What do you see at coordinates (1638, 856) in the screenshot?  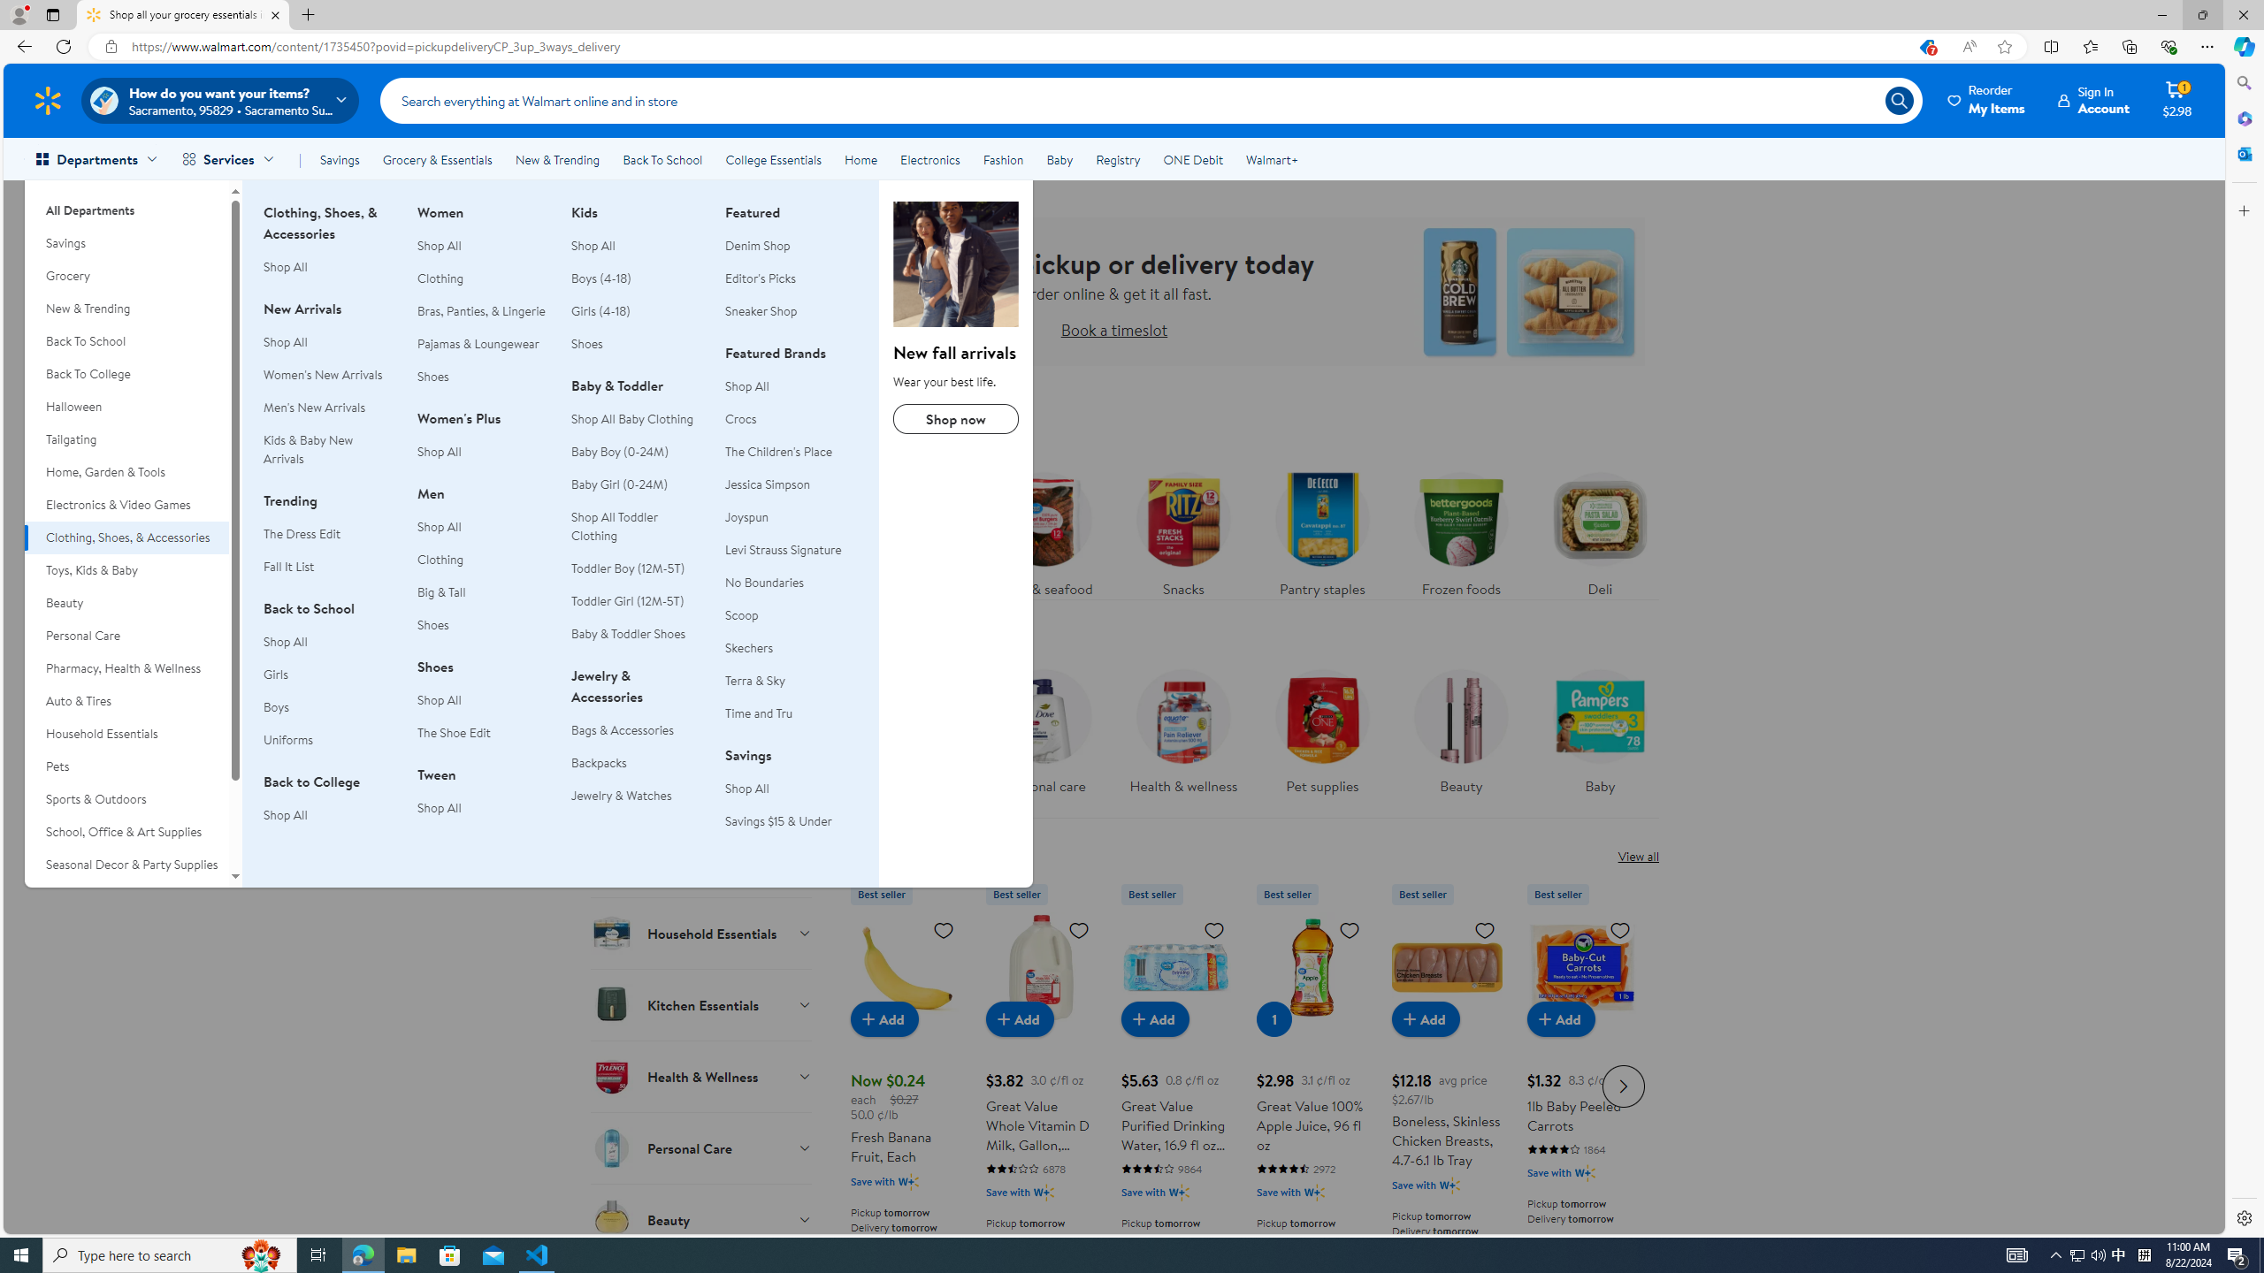 I see `View all` at bounding box center [1638, 856].